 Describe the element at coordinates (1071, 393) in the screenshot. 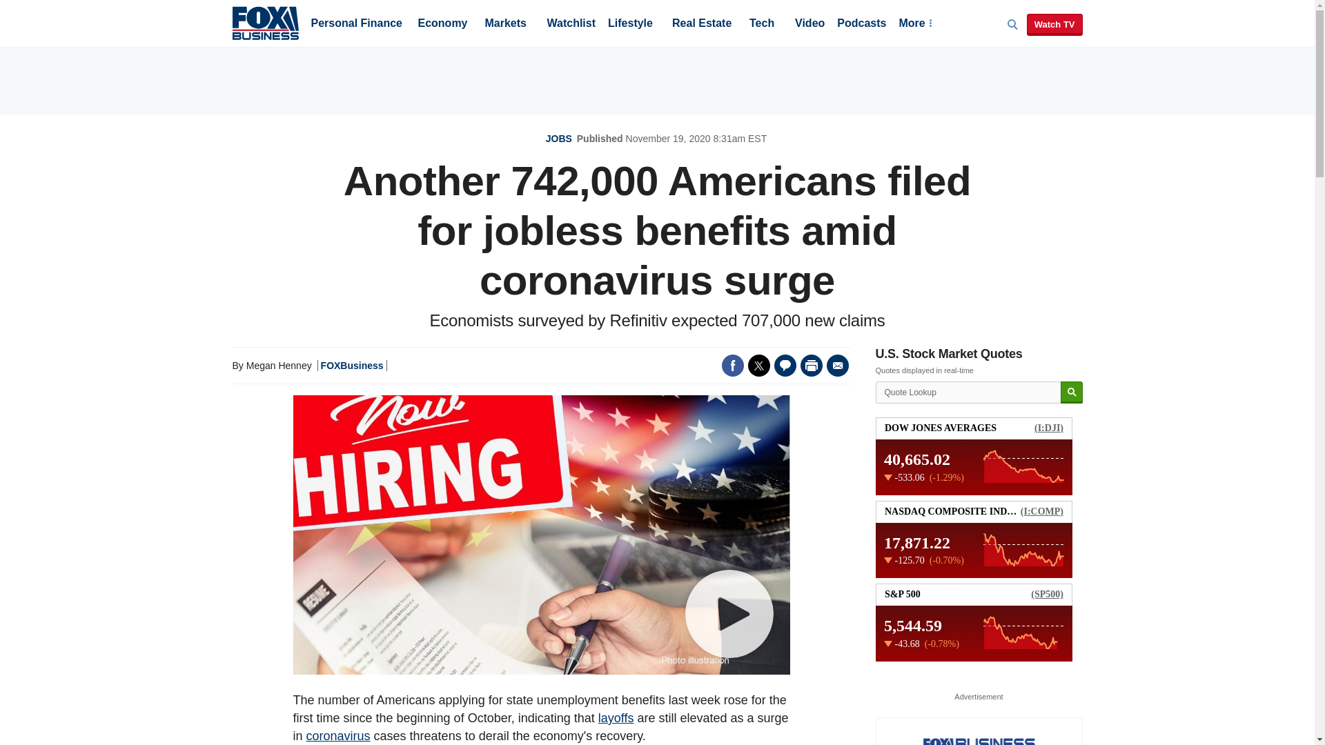

I see `Search` at that location.